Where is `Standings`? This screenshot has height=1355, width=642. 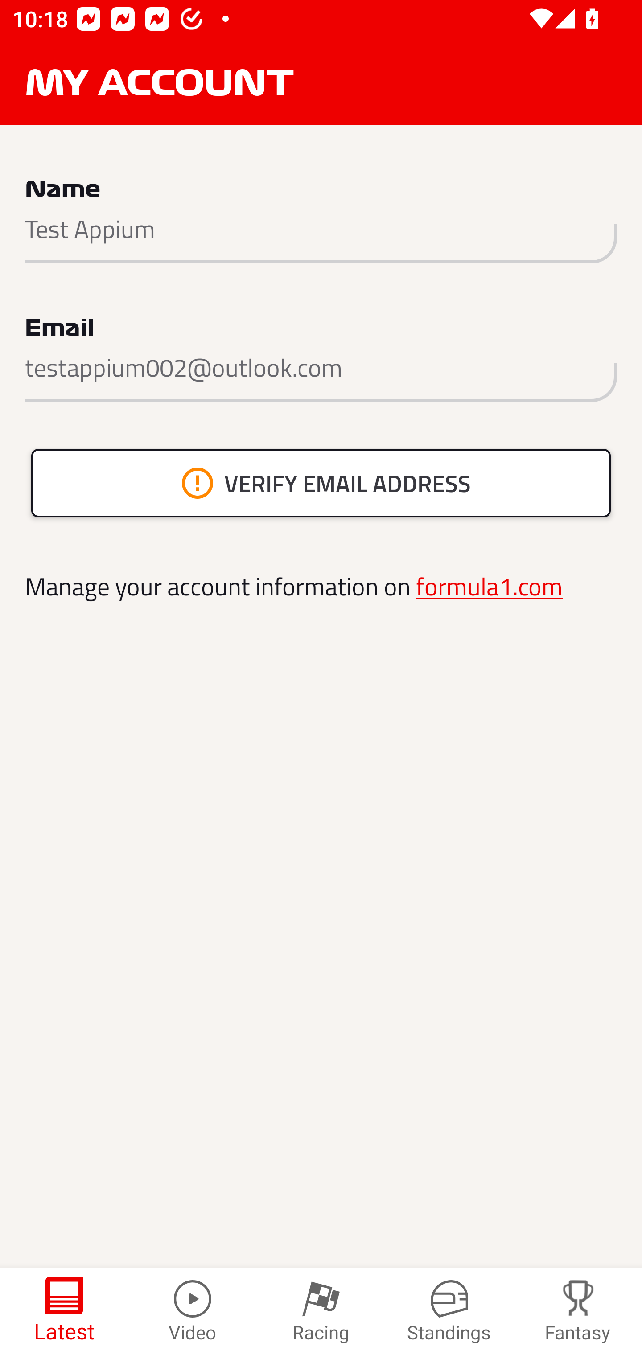
Standings is located at coordinates (449, 1311).